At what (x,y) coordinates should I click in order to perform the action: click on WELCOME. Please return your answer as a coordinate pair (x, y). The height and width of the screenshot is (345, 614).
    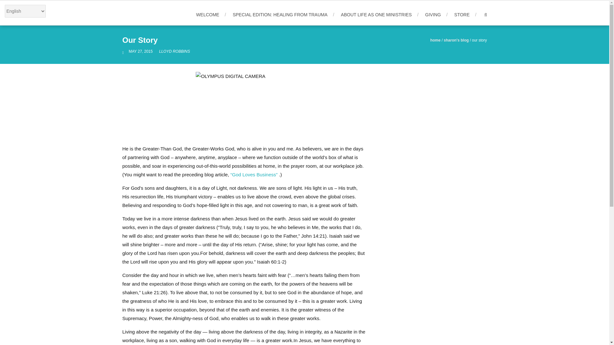
    Looking at the image, I should click on (211, 15).